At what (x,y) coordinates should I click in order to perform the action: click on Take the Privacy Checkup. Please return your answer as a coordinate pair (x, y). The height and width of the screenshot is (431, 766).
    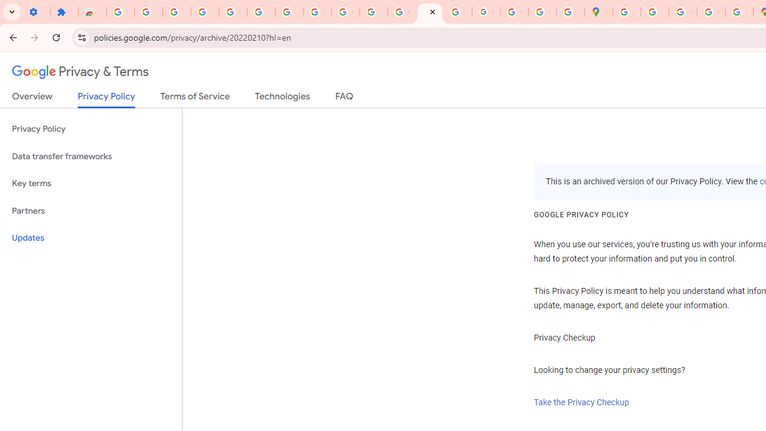
    Looking at the image, I should click on (582, 402).